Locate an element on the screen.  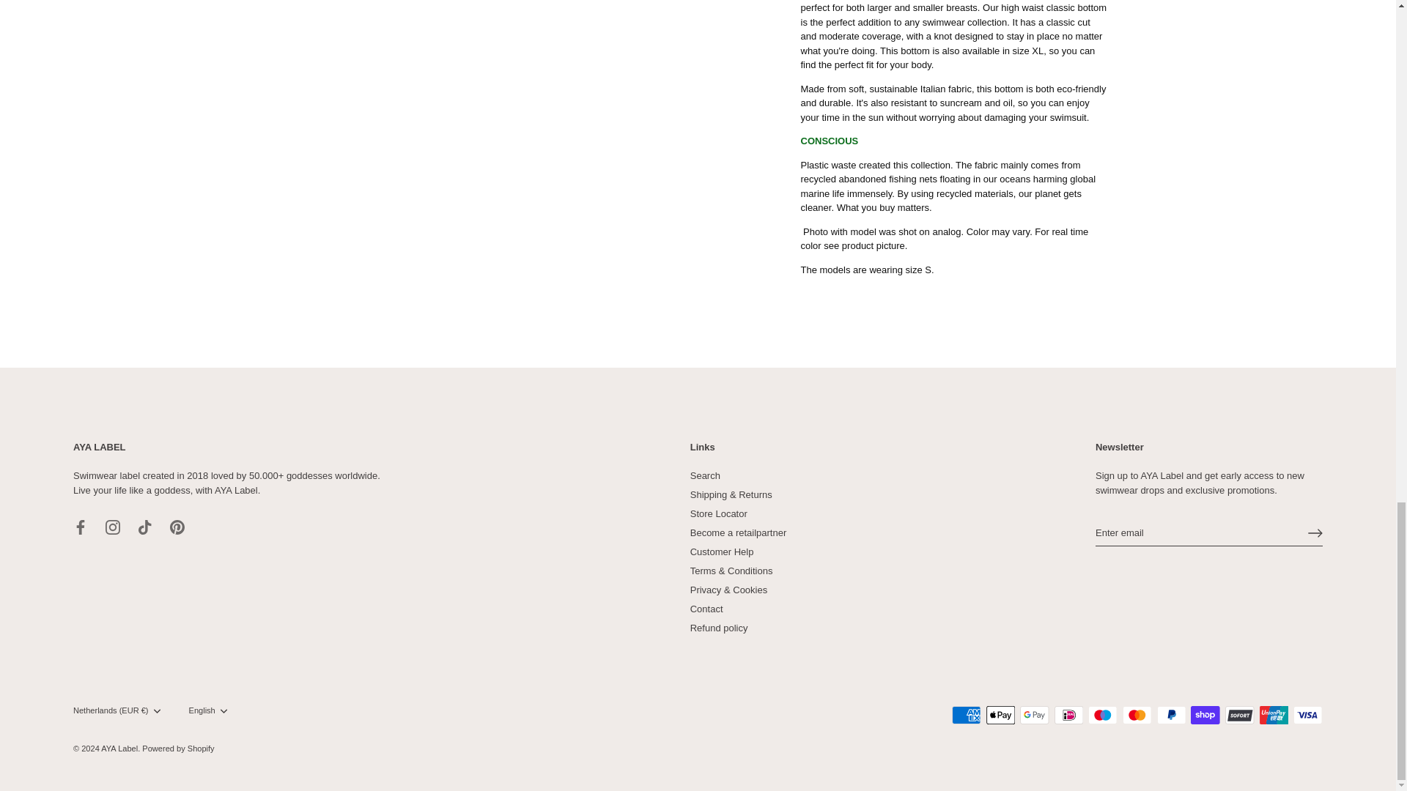
iDEAL is located at coordinates (1068, 715).